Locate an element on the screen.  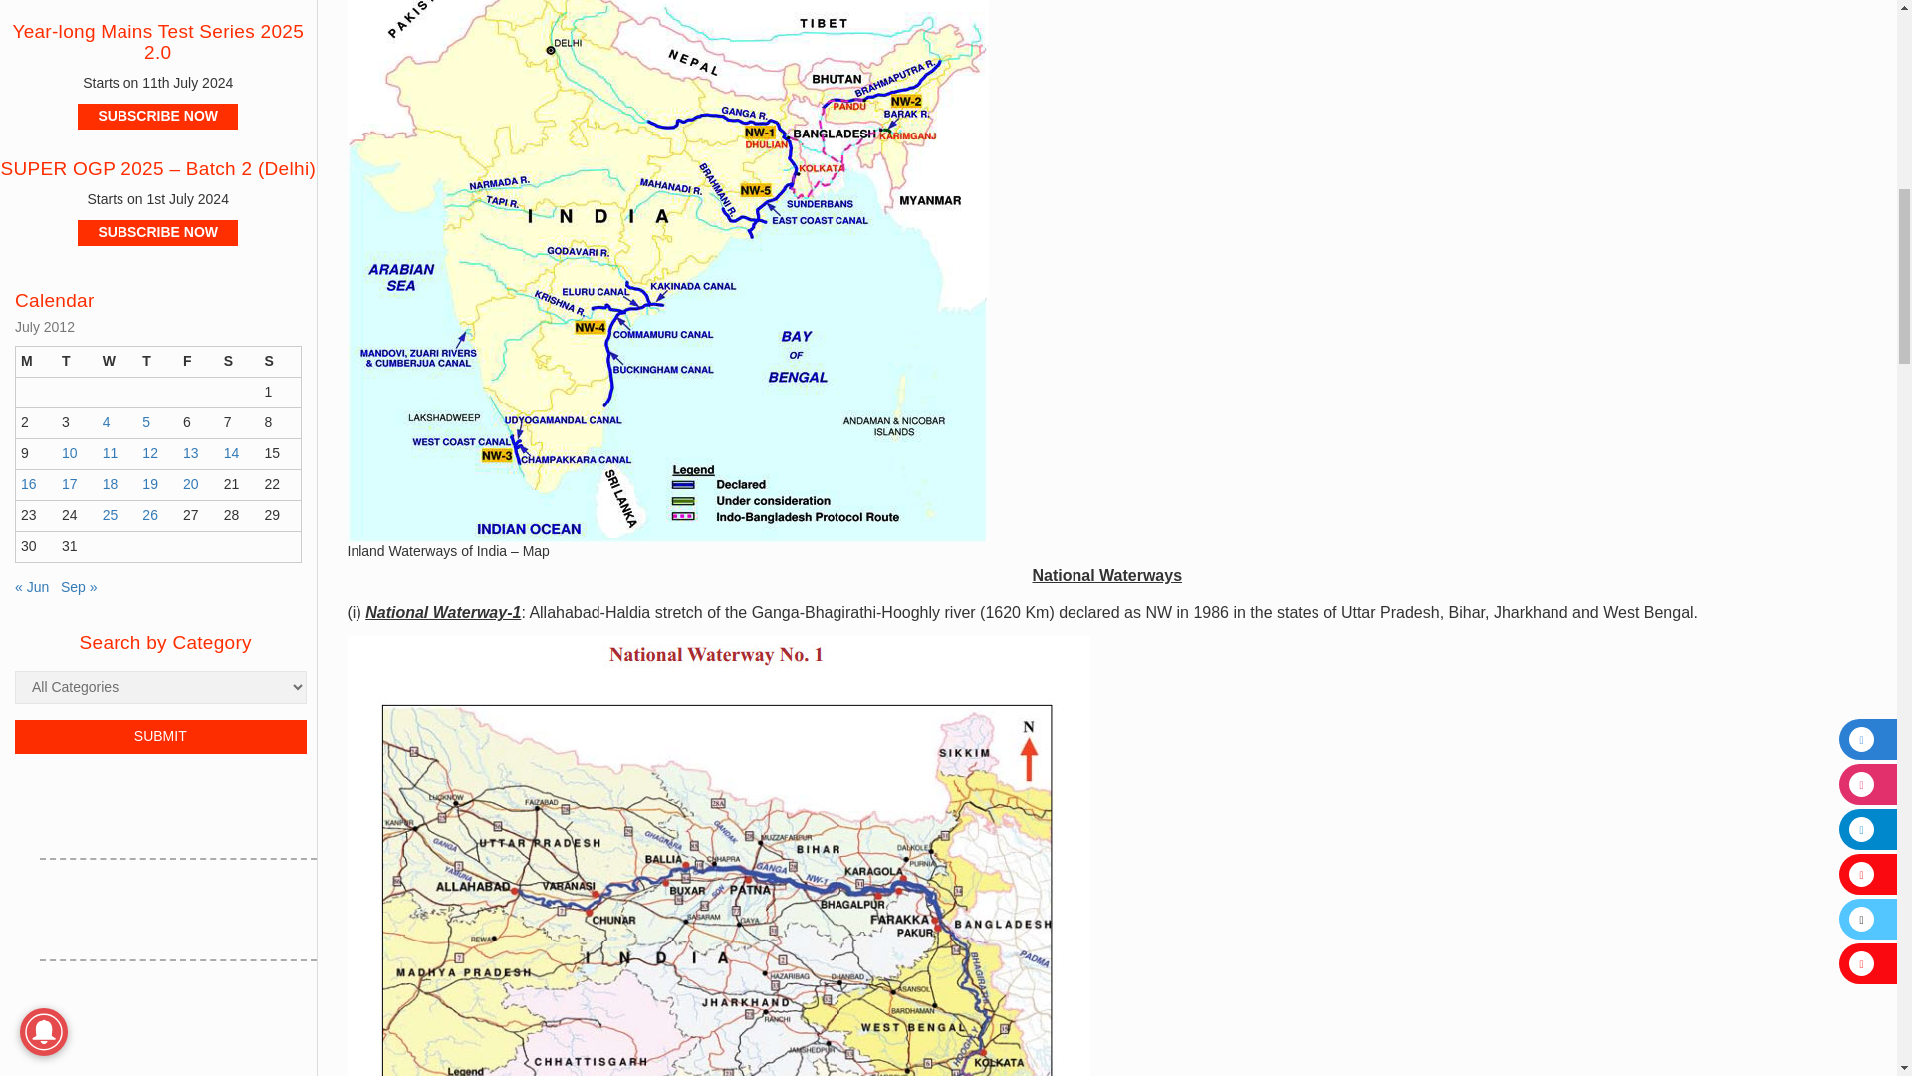
Monday is located at coordinates (36, 361).